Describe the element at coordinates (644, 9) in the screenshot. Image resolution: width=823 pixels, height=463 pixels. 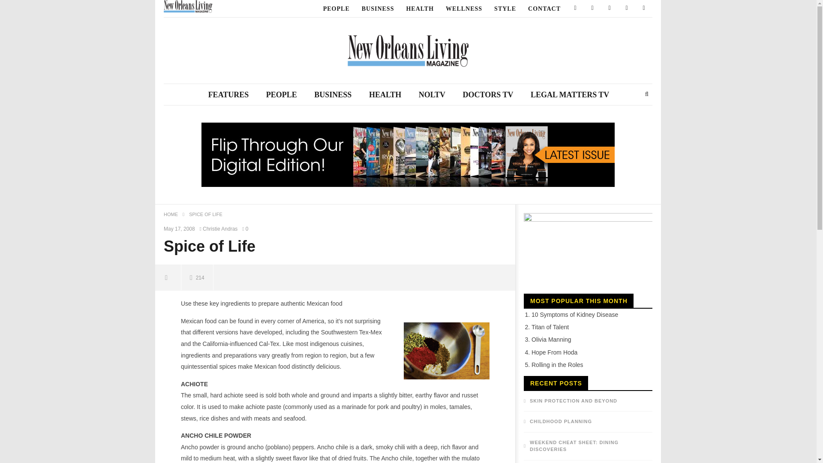
I see `Vimeo` at that location.